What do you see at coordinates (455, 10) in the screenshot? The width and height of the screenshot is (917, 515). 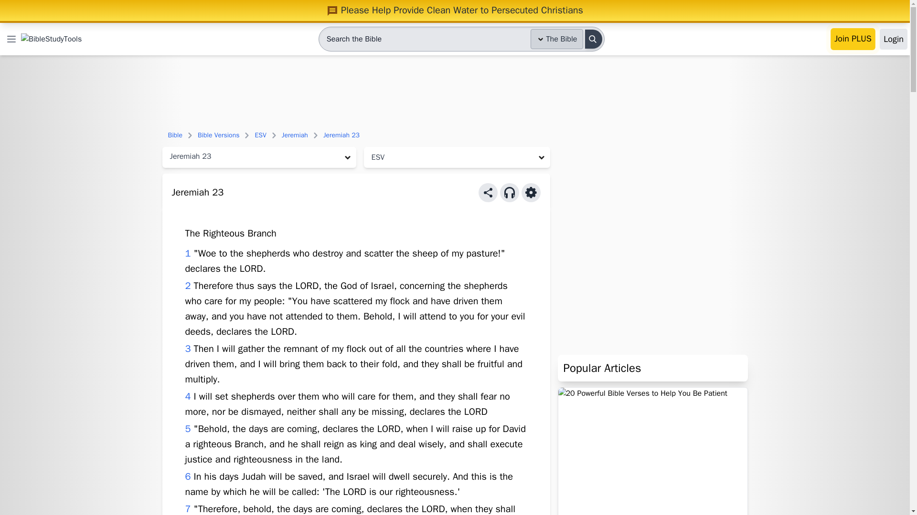 I see `Please Help Provide Clean Water to Persecuted Christians` at bounding box center [455, 10].